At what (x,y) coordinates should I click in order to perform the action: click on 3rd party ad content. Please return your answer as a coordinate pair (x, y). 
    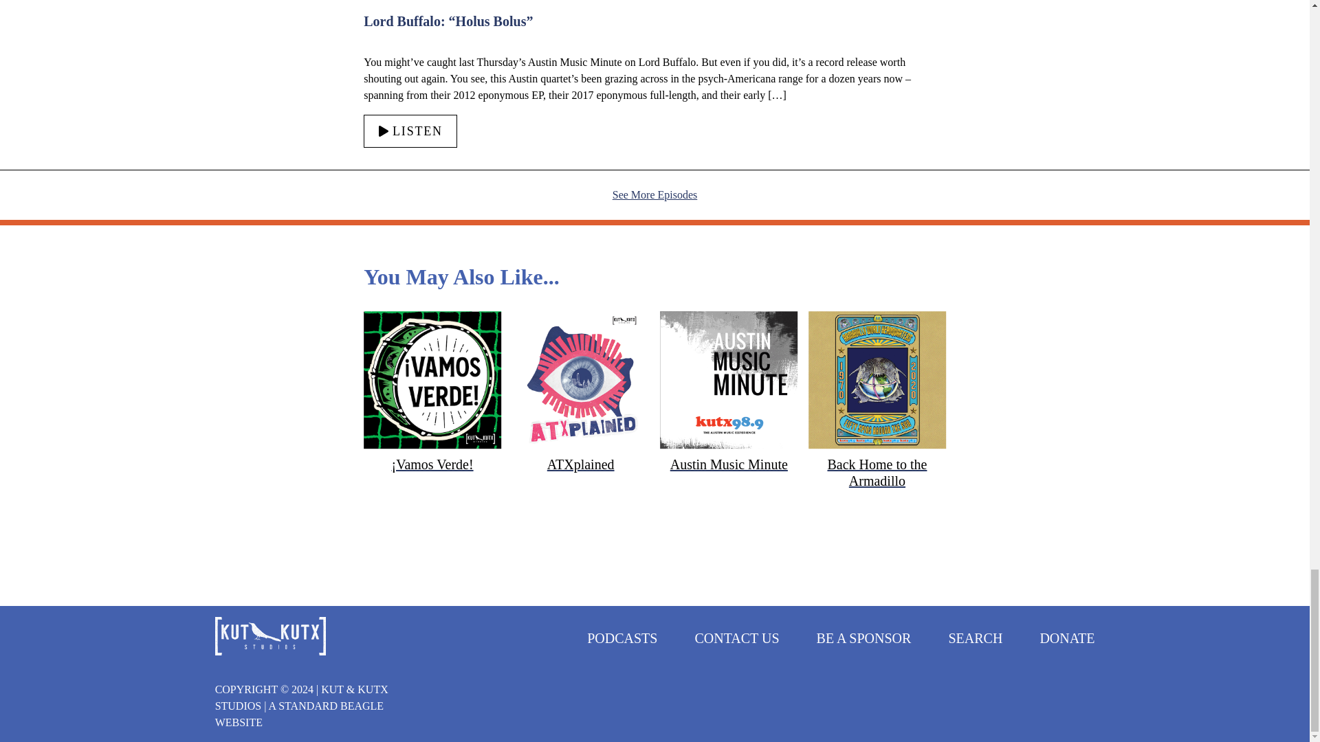
    Looking at the image, I should click on (654, 564).